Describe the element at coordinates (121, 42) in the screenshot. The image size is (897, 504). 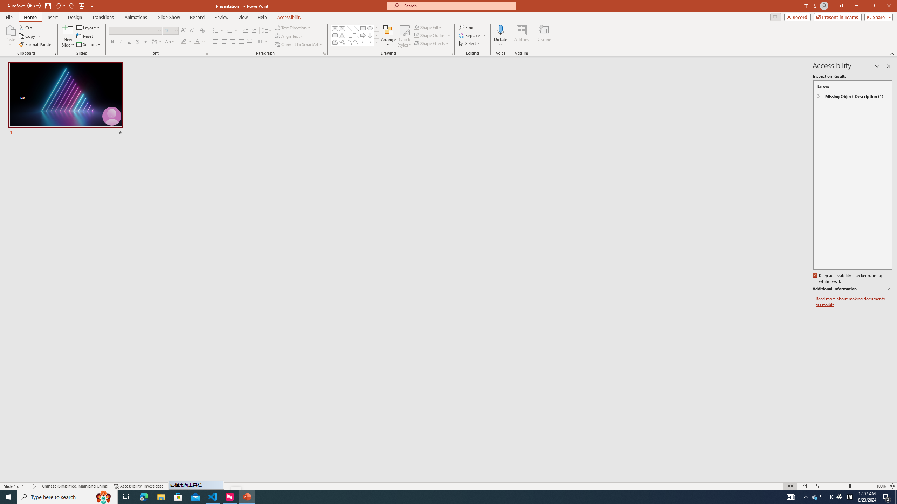
I see `Italic` at that location.